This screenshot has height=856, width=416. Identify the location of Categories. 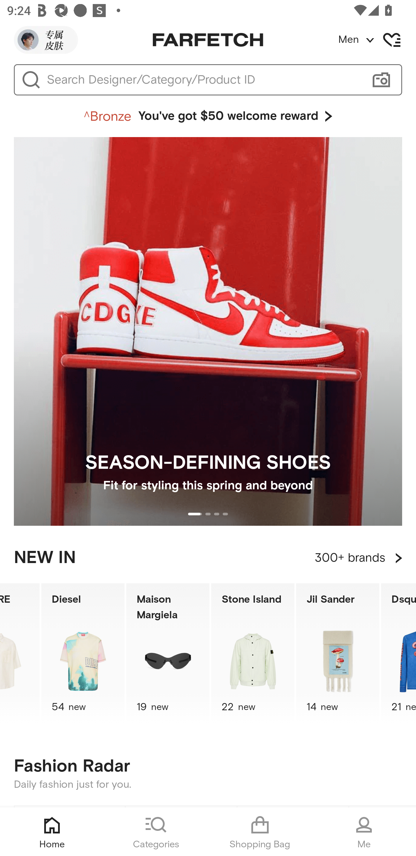
(156, 832).